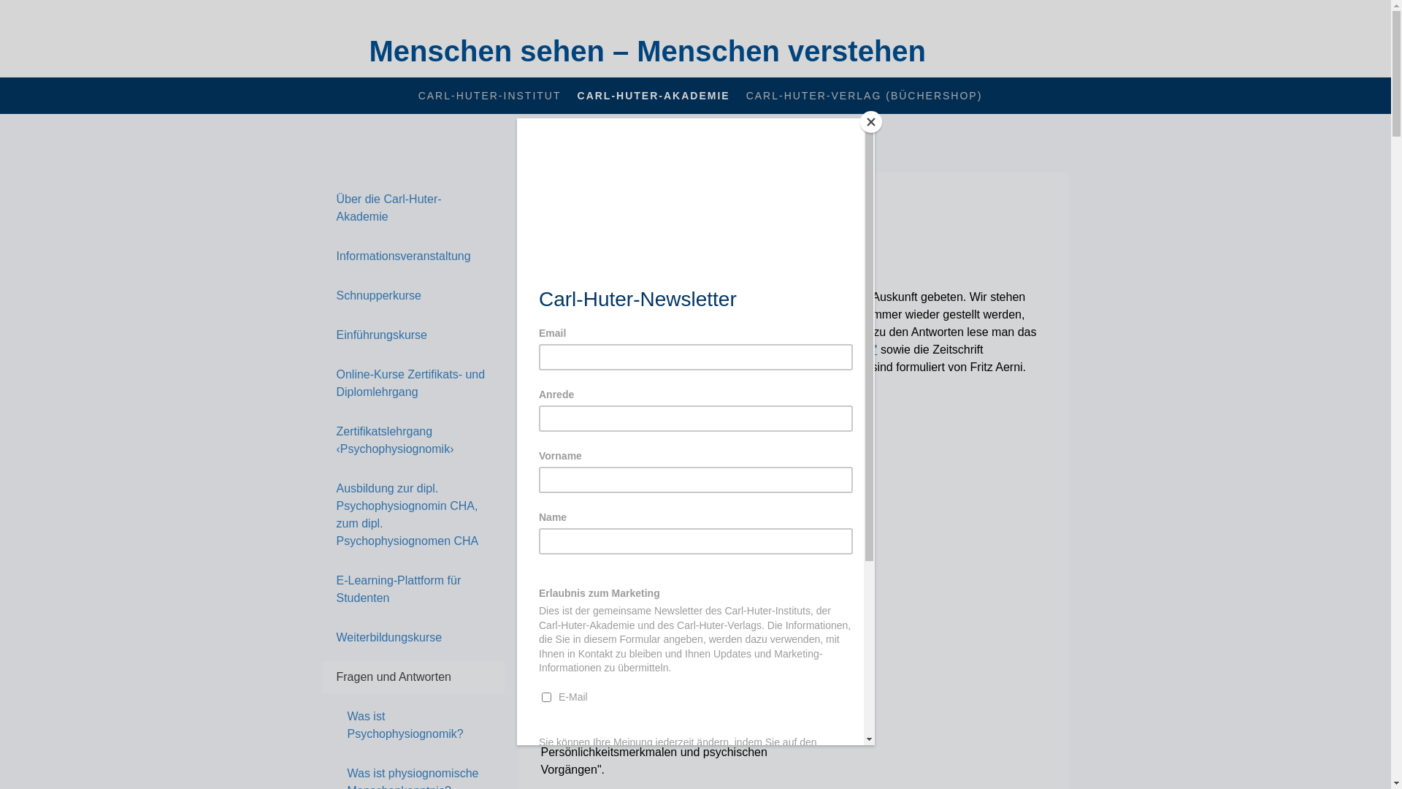 The image size is (1402, 789). What do you see at coordinates (490, 95) in the screenshot?
I see `CARL-HUTER-INSTITUT` at bounding box center [490, 95].